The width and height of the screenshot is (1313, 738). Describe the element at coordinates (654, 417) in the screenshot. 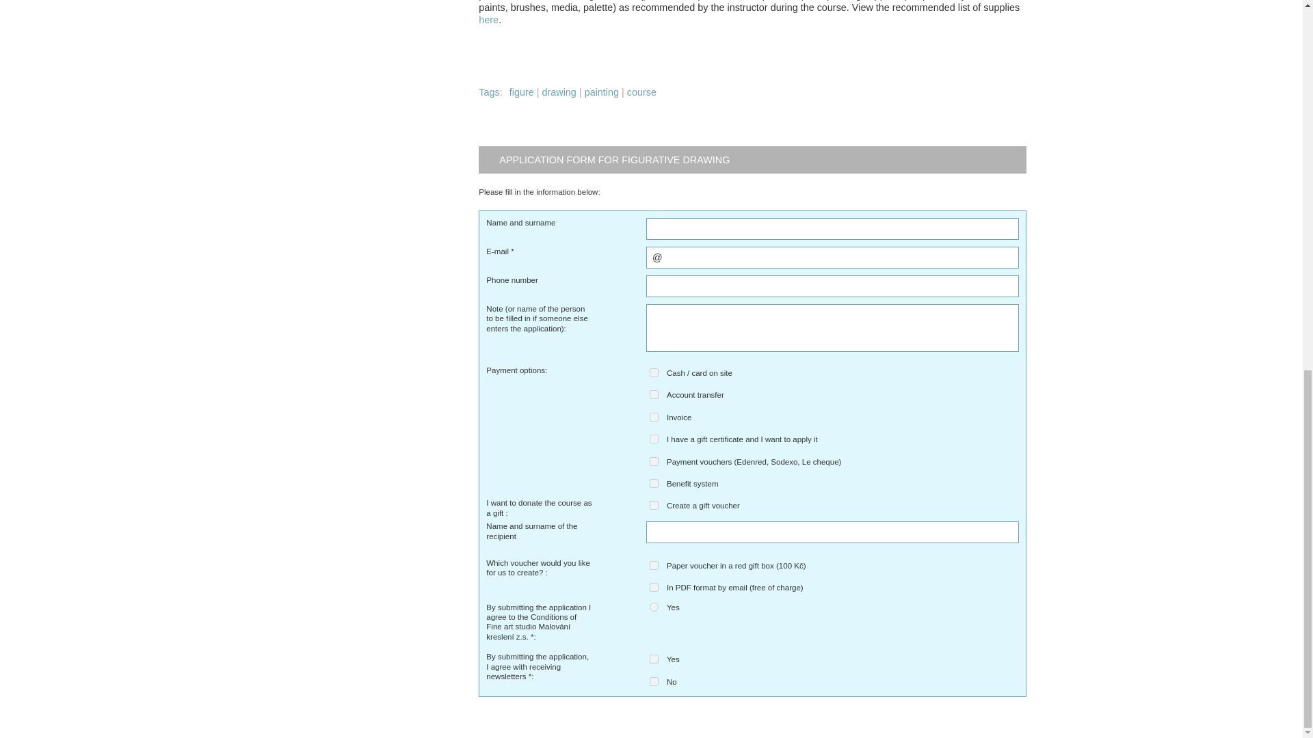

I see `Invoice` at that location.